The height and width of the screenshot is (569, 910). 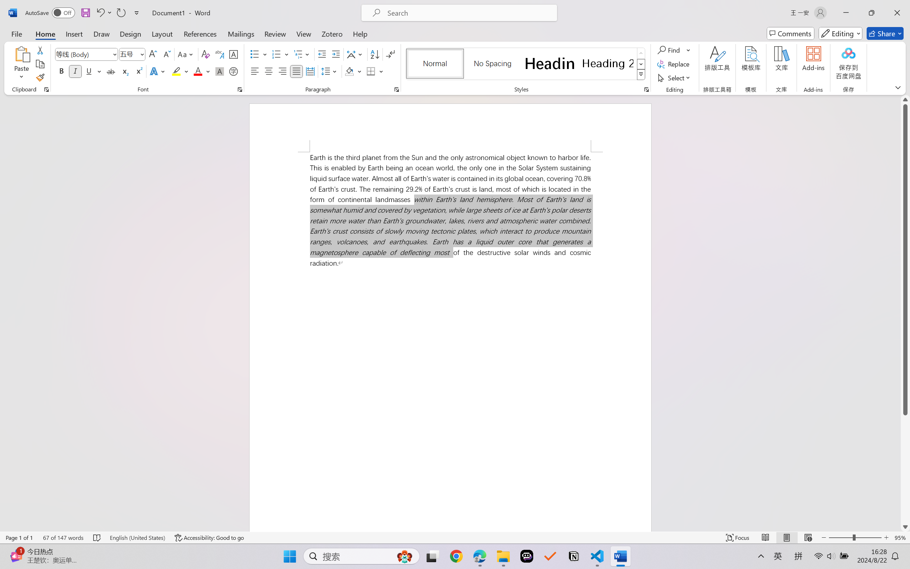 What do you see at coordinates (355, 54) in the screenshot?
I see `Asian Layout` at bounding box center [355, 54].